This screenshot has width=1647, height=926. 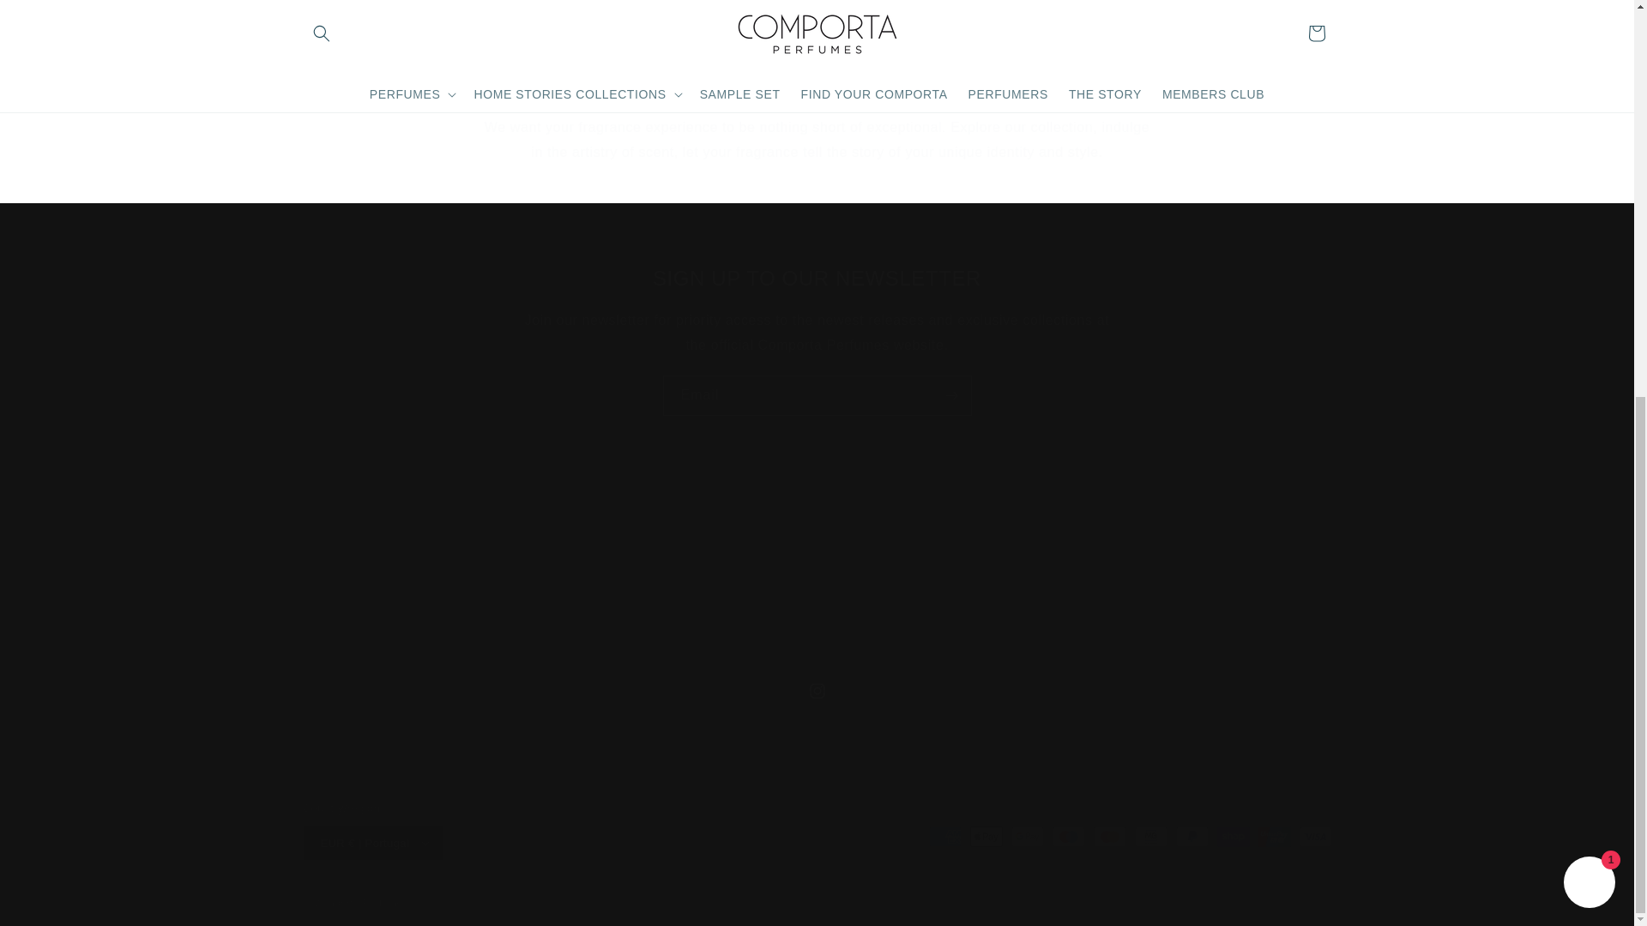 What do you see at coordinates (1589, 195) in the screenshot?
I see `Shopify online store chat` at bounding box center [1589, 195].